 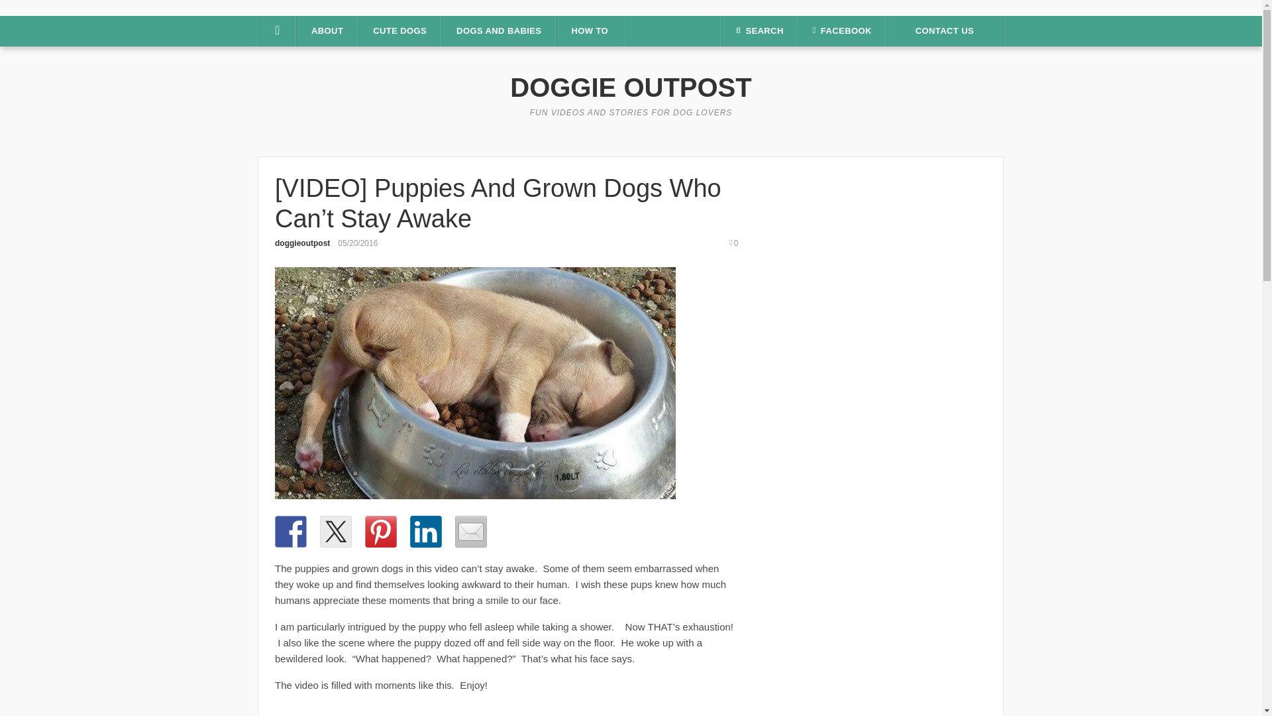 What do you see at coordinates (400, 30) in the screenshot?
I see `CUTE DOGS` at bounding box center [400, 30].